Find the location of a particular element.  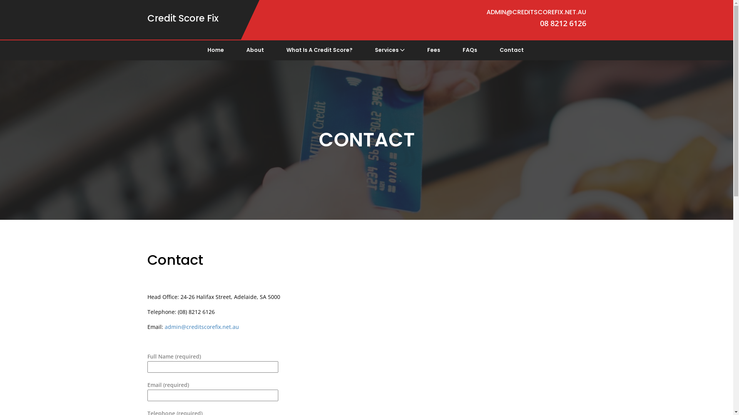

admin@creditscorefix.net.au is located at coordinates (202, 327).